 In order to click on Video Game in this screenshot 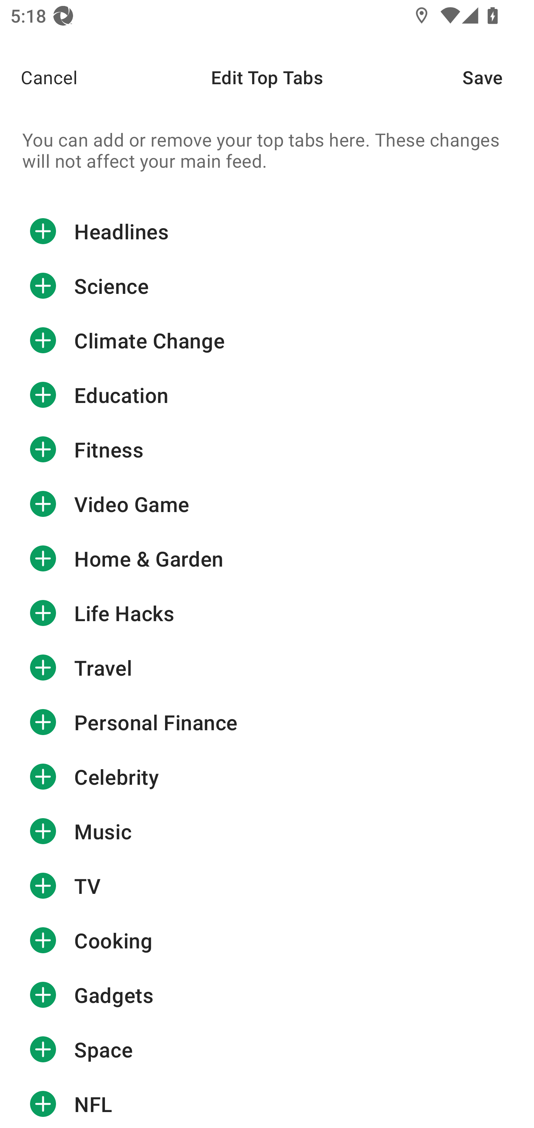, I will do `click(267, 504)`.